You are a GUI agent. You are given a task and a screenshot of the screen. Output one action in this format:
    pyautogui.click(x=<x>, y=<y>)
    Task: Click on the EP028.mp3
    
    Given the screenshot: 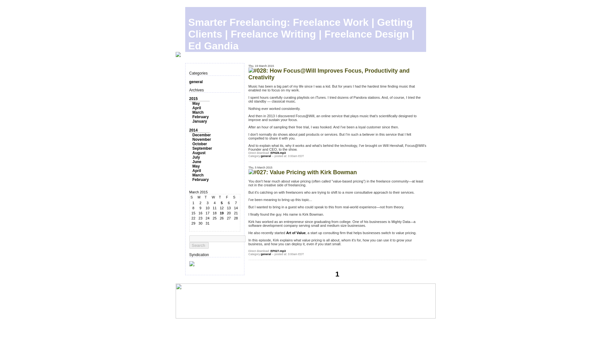 What is the action you would take?
    pyautogui.click(x=278, y=153)
    